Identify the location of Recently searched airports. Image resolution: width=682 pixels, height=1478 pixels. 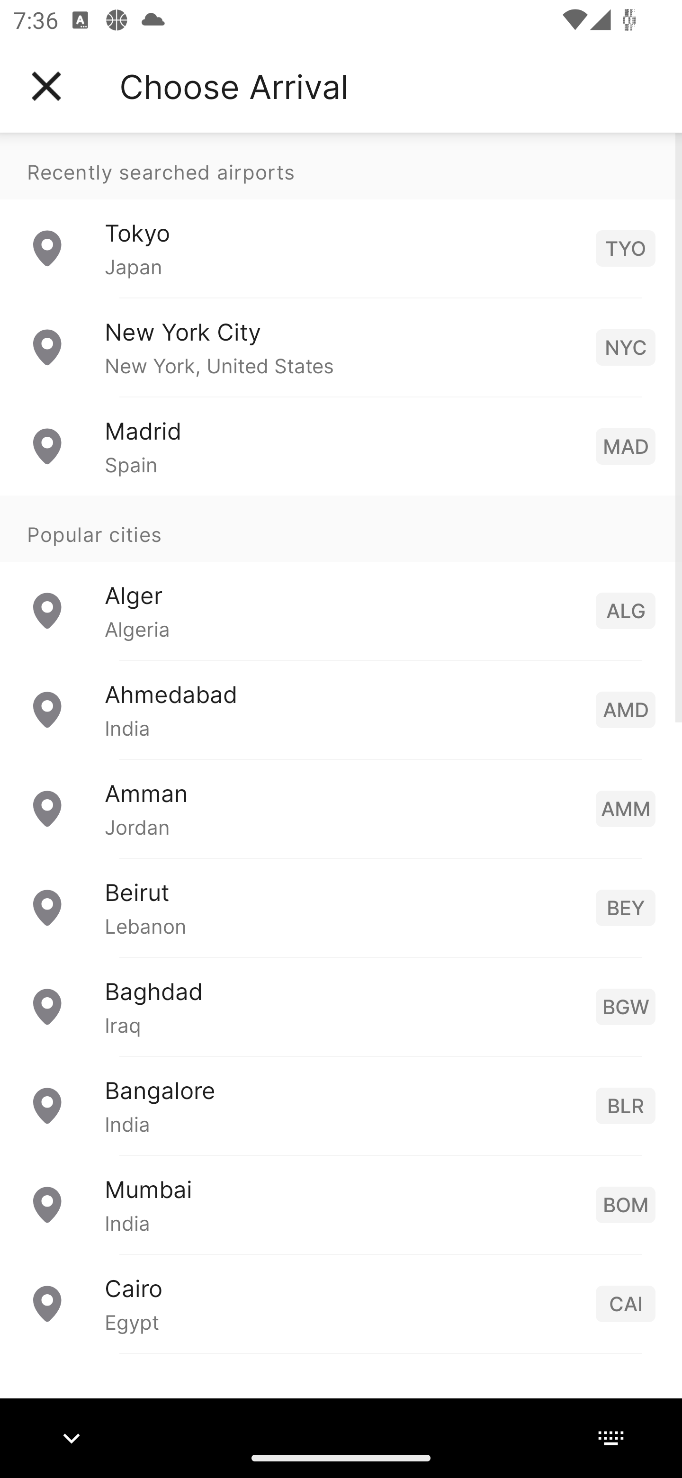
(341, 166).